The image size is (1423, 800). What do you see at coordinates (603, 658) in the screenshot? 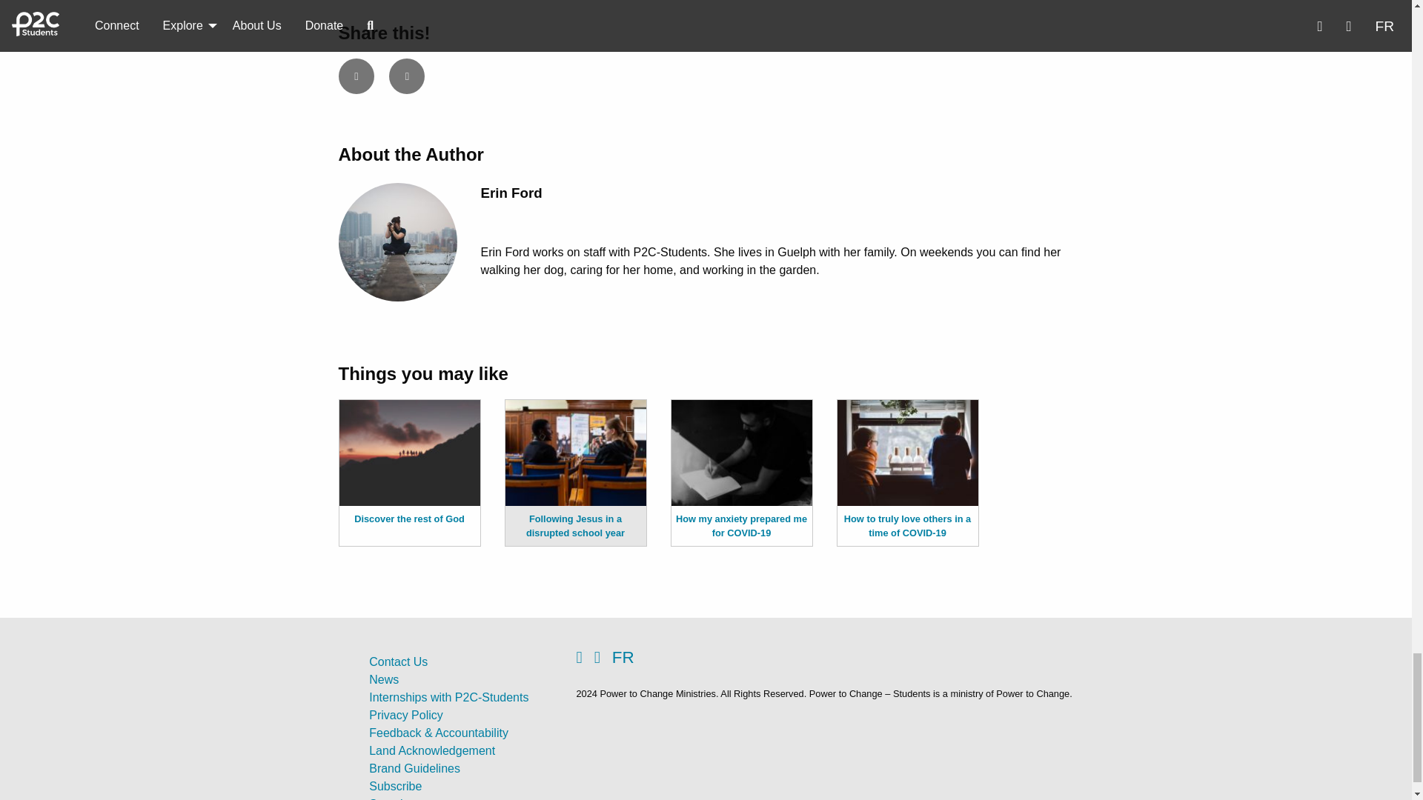
I see `Instagram` at bounding box center [603, 658].